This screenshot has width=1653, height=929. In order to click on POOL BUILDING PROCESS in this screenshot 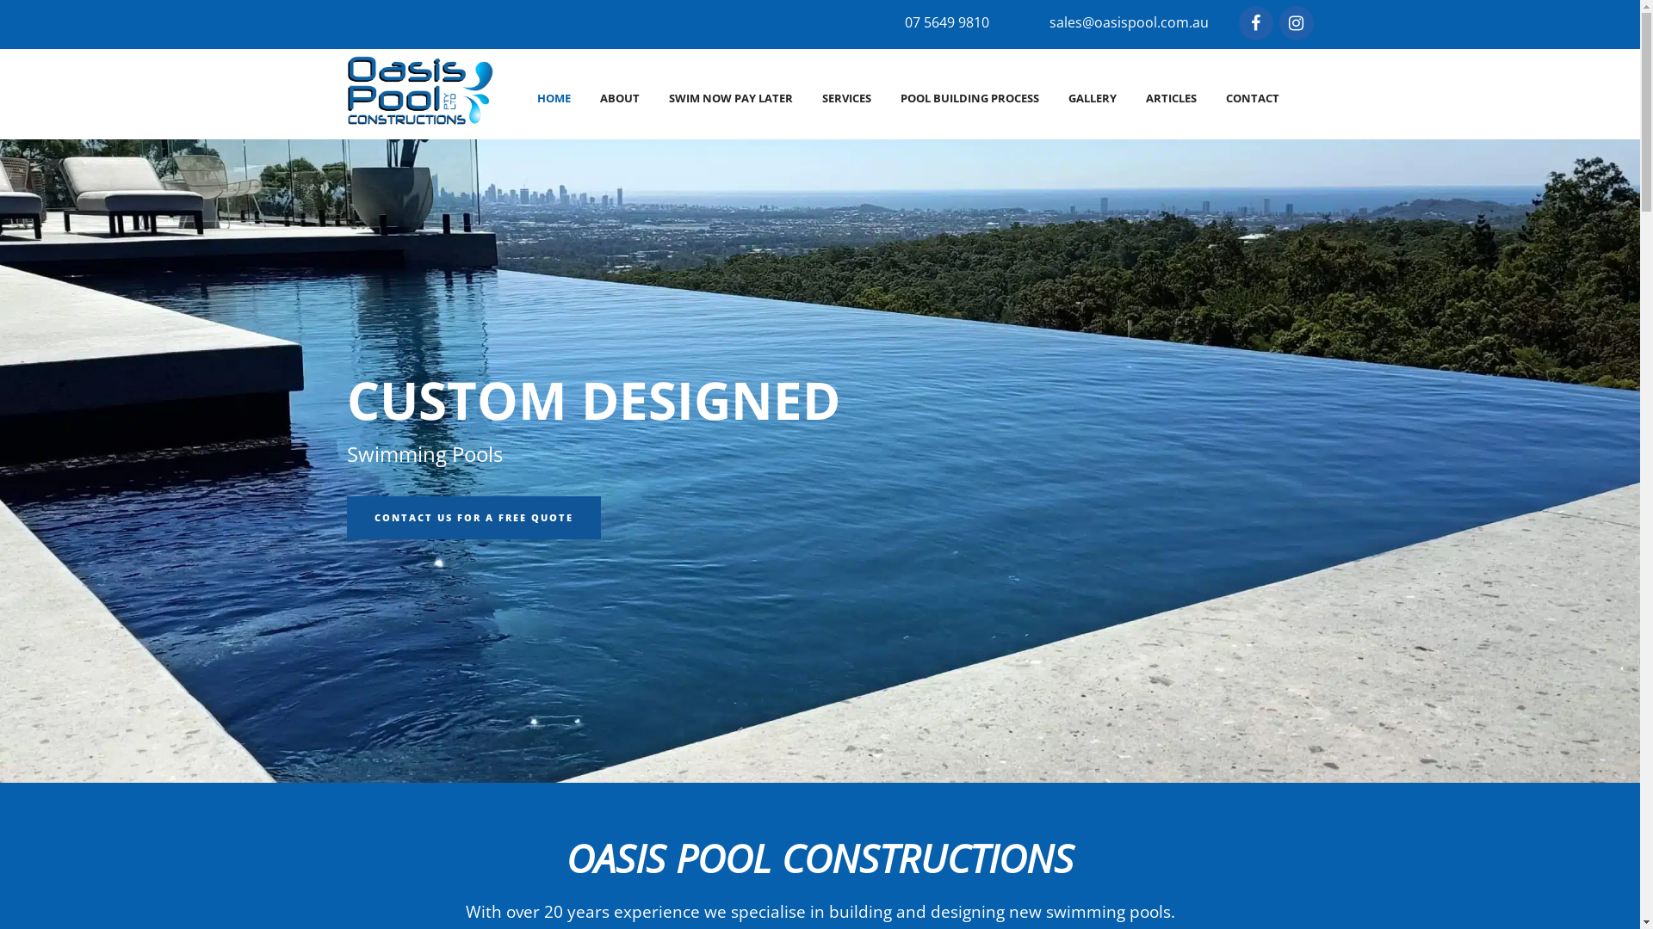, I will do `click(969, 98)`.